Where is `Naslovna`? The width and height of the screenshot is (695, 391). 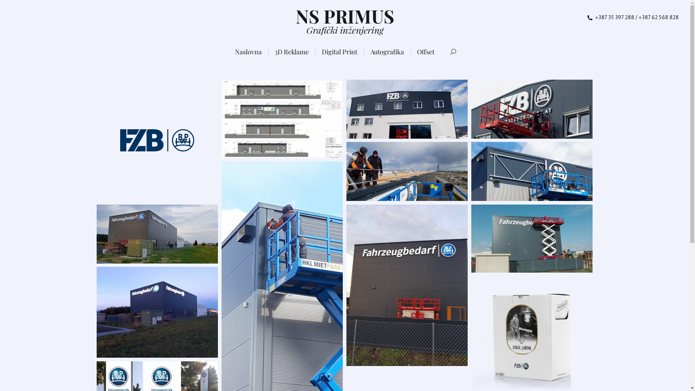
Naslovna is located at coordinates (248, 52).